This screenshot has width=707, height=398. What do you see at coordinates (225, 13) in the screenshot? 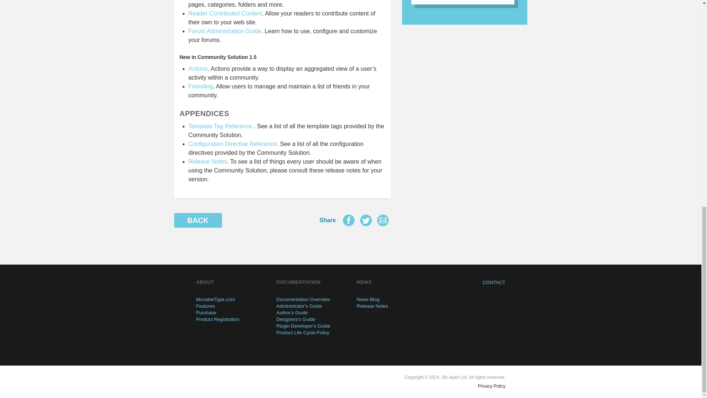
I see `Reader Contributed Content` at bounding box center [225, 13].